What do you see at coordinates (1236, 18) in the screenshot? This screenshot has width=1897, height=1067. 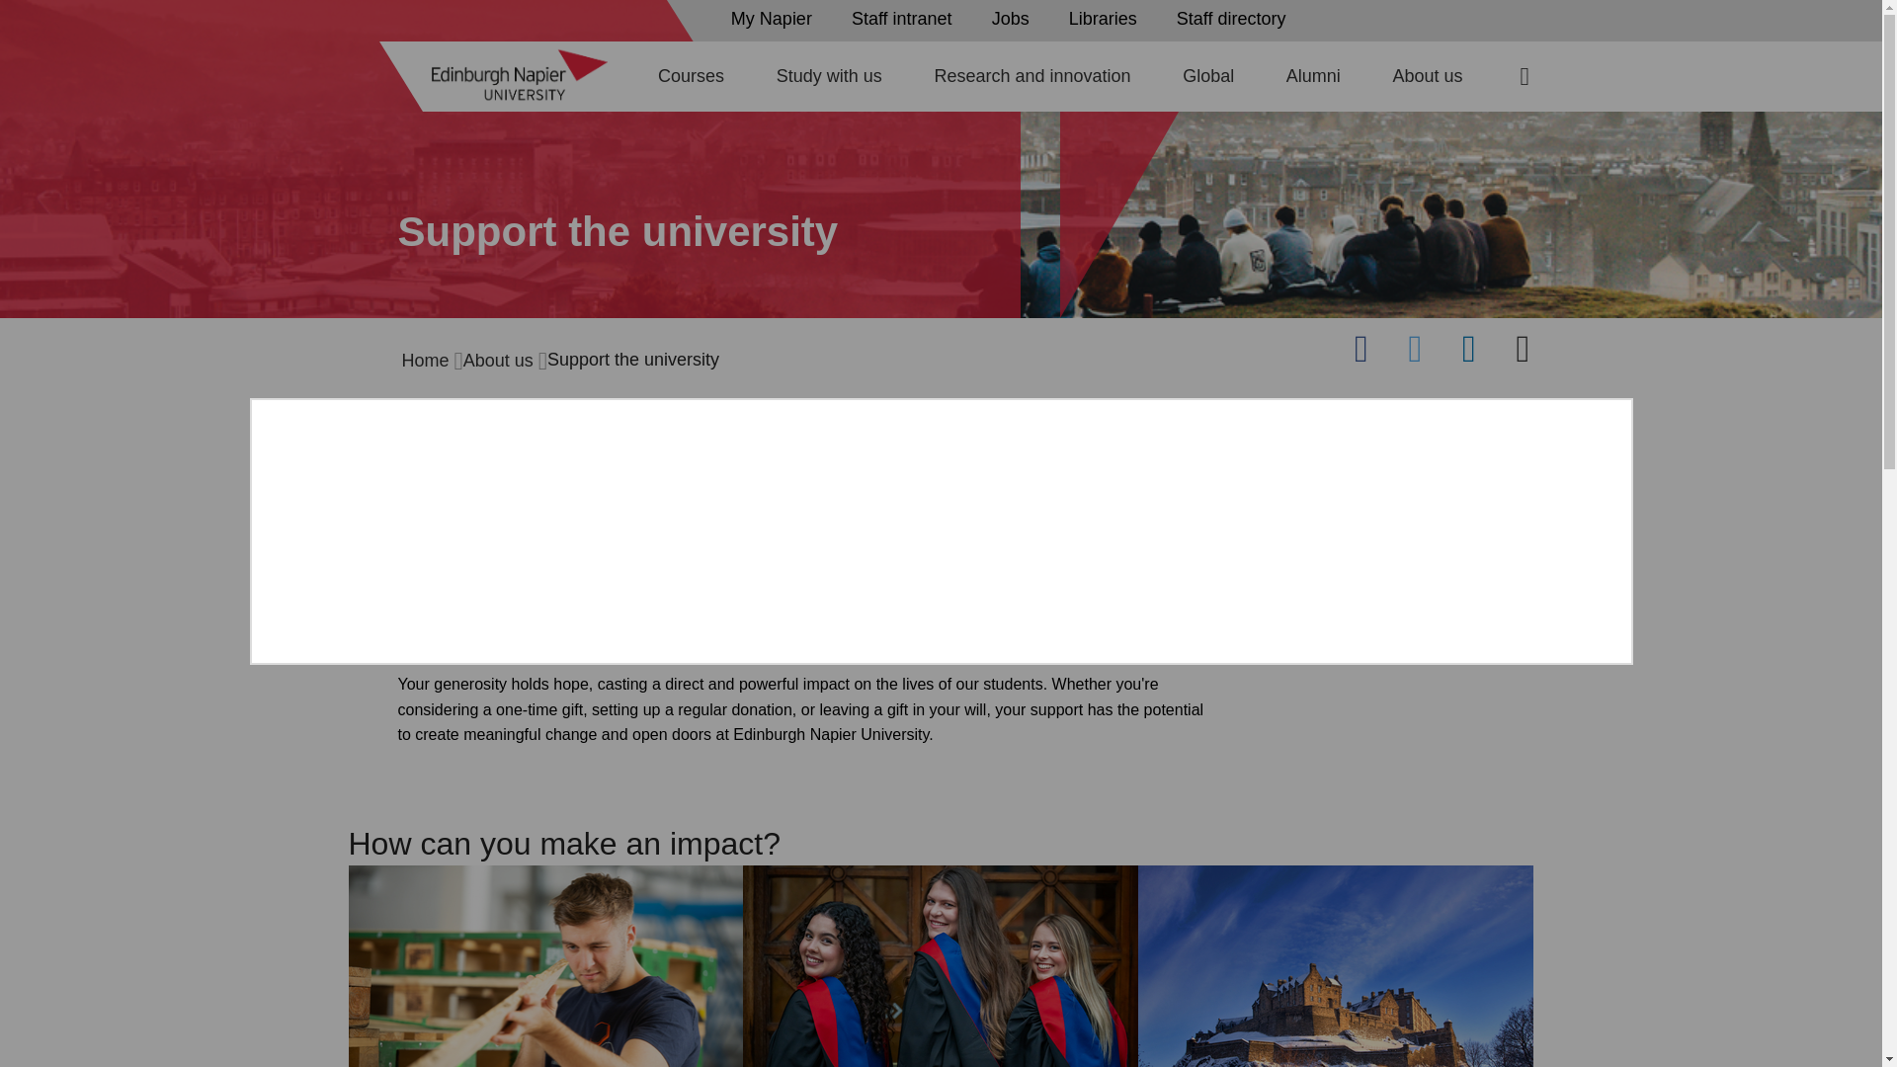 I see `Staff directory` at bounding box center [1236, 18].